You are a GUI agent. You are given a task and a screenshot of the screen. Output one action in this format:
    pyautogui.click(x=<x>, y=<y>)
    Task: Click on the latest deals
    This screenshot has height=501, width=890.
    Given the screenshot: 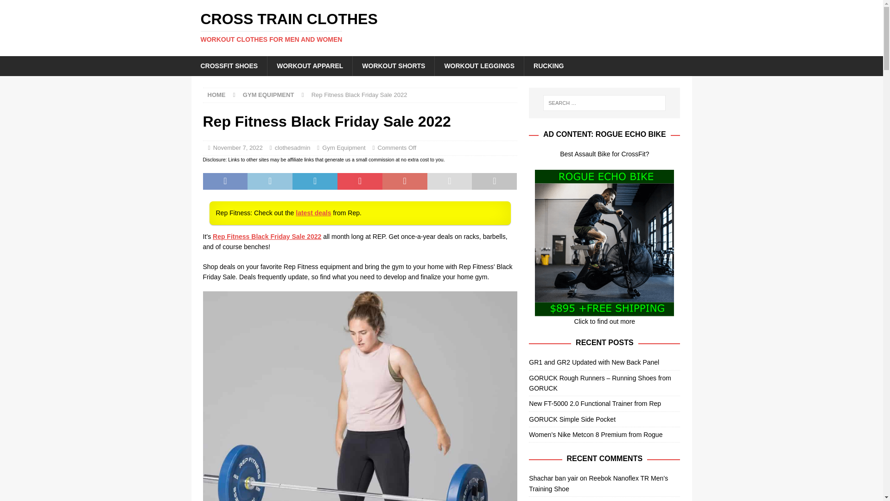 What is the action you would take?
    pyautogui.click(x=313, y=212)
    